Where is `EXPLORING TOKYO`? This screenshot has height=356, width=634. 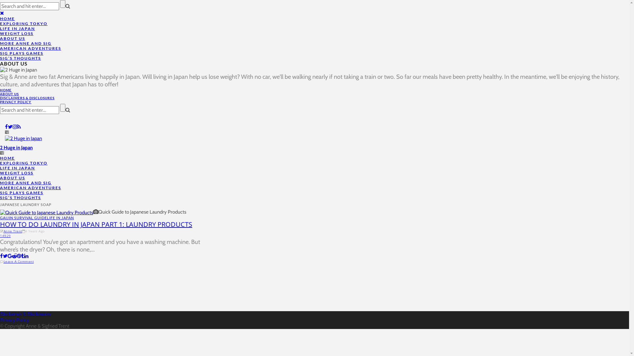 EXPLORING TOKYO is located at coordinates (24, 24).